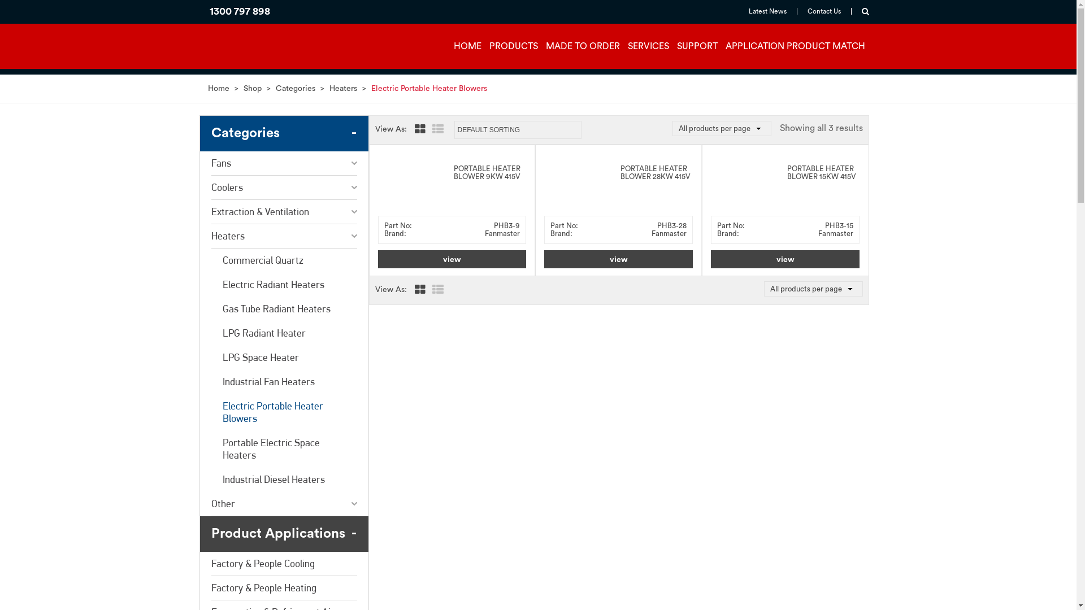 The height and width of the screenshot is (610, 1085). What do you see at coordinates (796, 47) in the screenshot?
I see `APPLICATION PRODUCT MATCH` at bounding box center [796, 47].